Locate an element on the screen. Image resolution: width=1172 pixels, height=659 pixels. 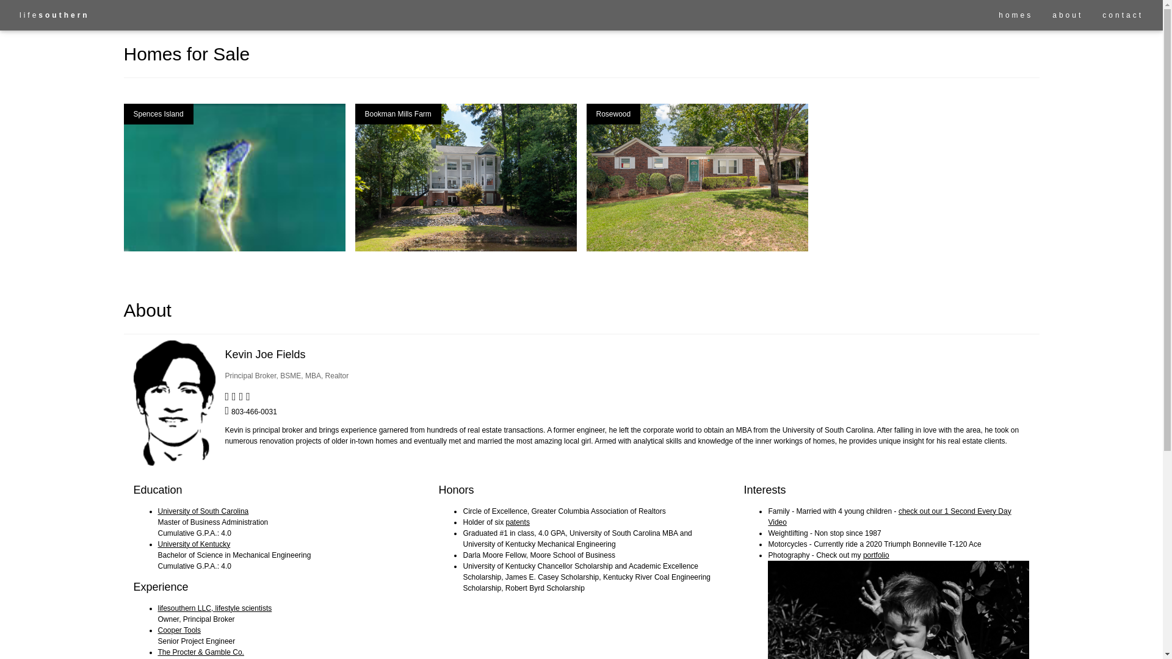
Photography Portfolio is located at coordinates (876, 555).